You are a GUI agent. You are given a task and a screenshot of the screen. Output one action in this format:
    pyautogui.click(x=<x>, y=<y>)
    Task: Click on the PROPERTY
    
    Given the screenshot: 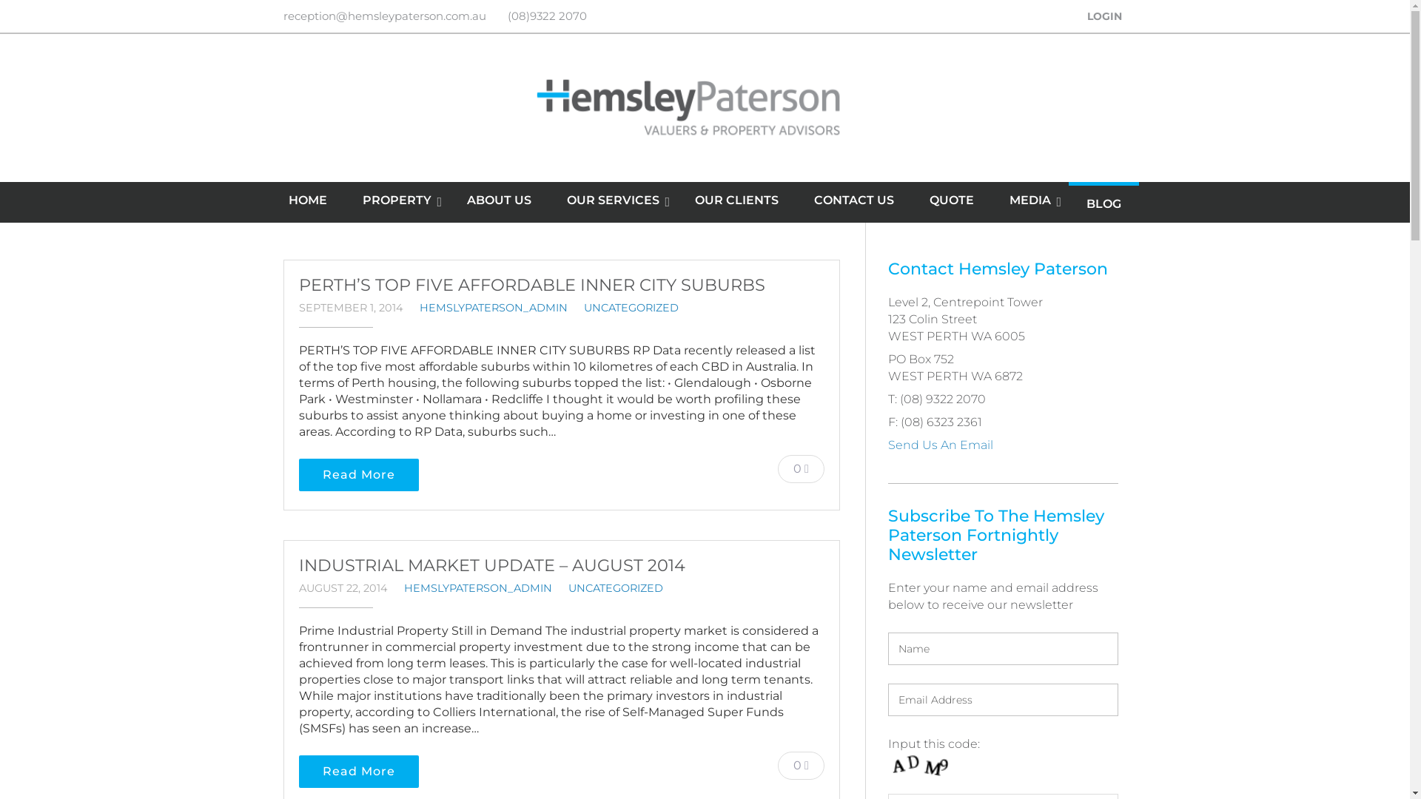 What is the action you would take?
    pyautogui.click(x=397, y=200)
    